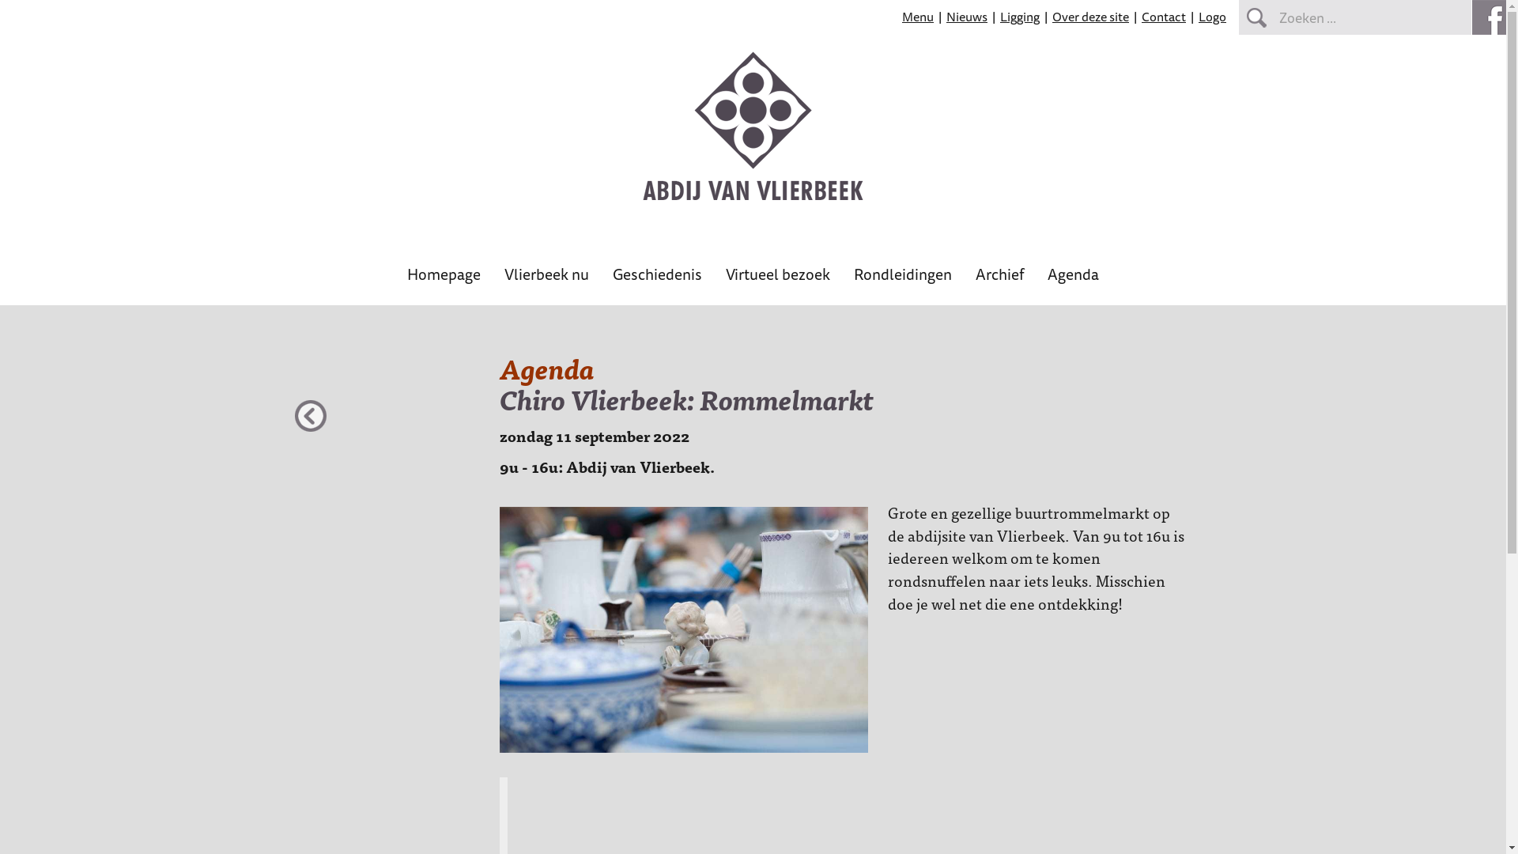  Describe the element at coordinates (903, 280) in the screenshot. I see `Rondleidingen` at that location.